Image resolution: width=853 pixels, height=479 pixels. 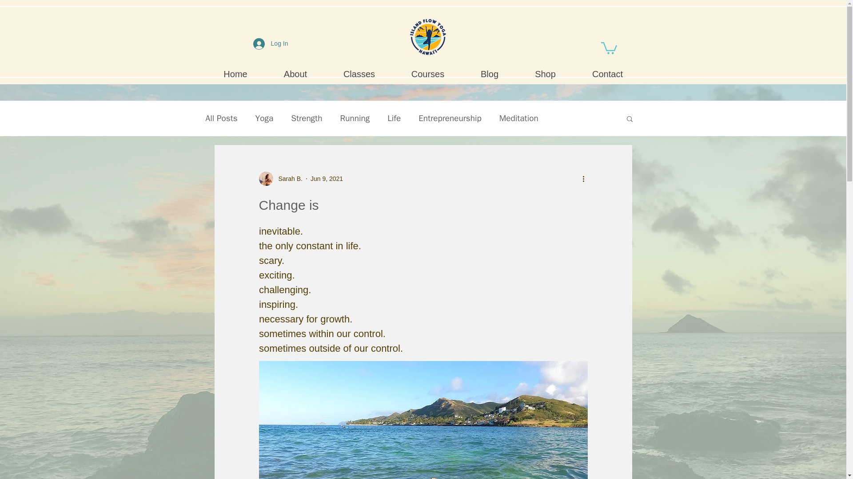 What do you see at coordinates (518, 118) in the screenshot?
I see `Meditation` at bounding box center [518, 118].